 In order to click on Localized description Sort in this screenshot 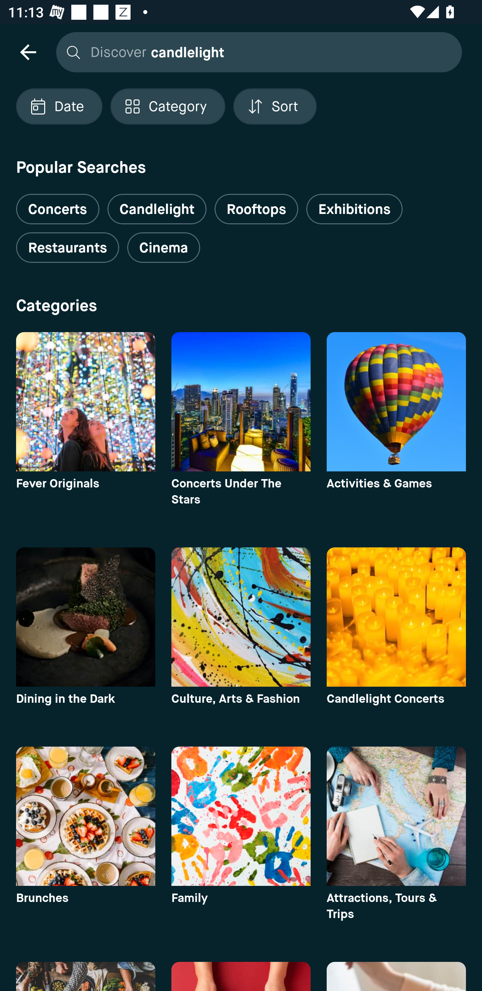, I will do `click(275, 106)`.